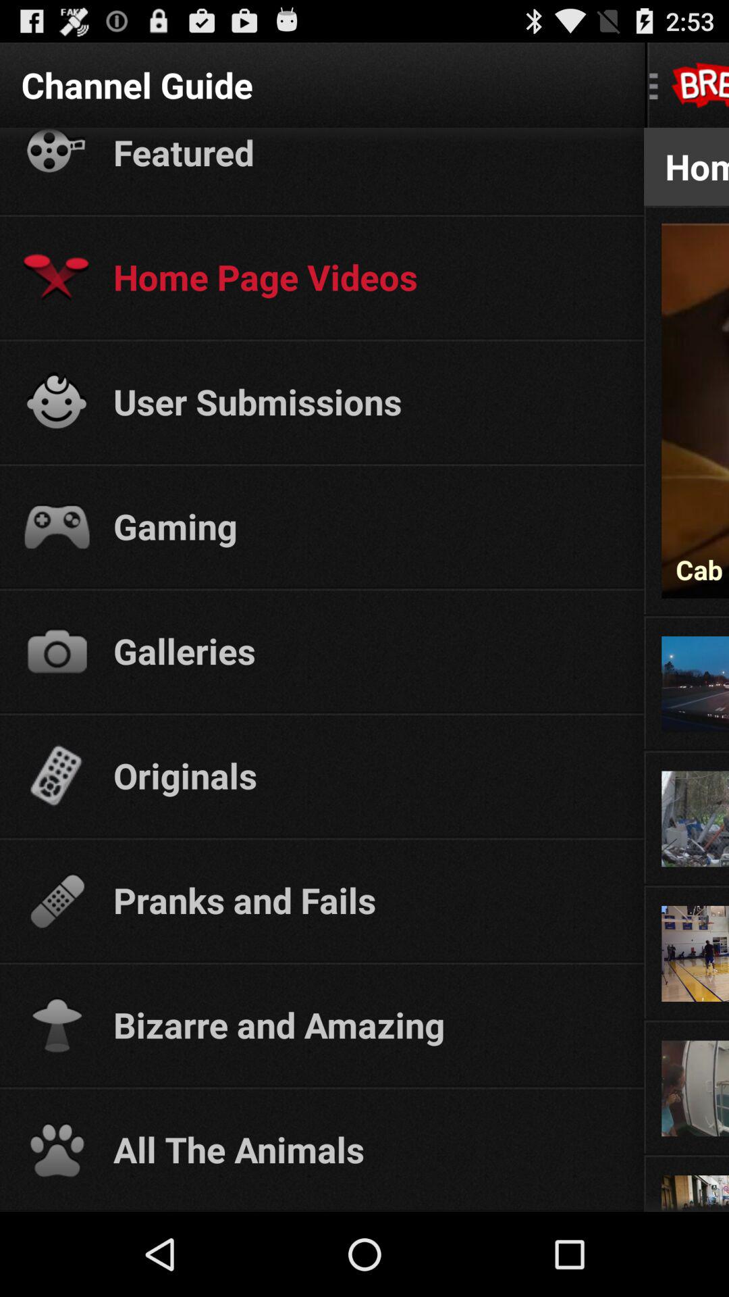 The width and height of the screenshot is (729, 1297). Describe the element at coordinates (366, 526) in the screenshot. I see `turn on gaming app` at that location.